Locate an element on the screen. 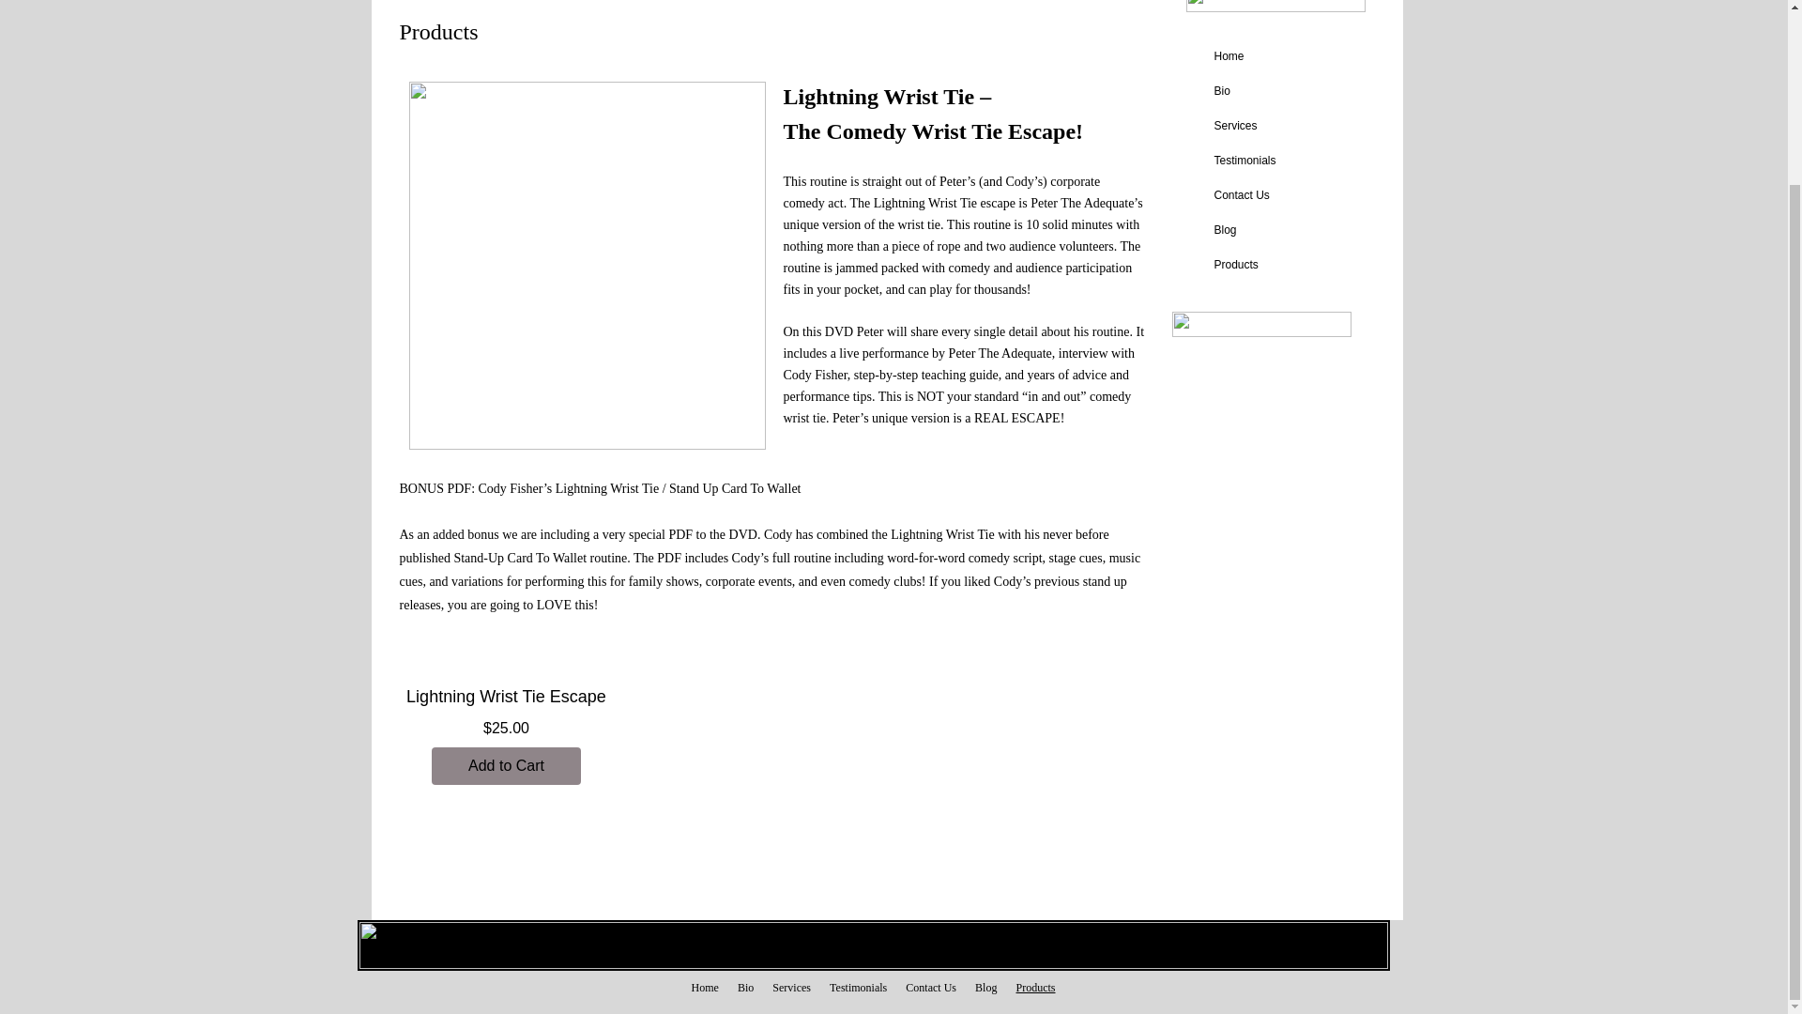  Bio is located at coordinates (745, 988).